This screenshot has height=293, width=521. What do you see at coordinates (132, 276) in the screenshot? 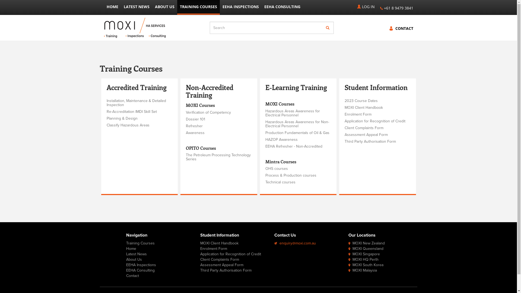
I see `Contact` at bounding box center [132, 276].